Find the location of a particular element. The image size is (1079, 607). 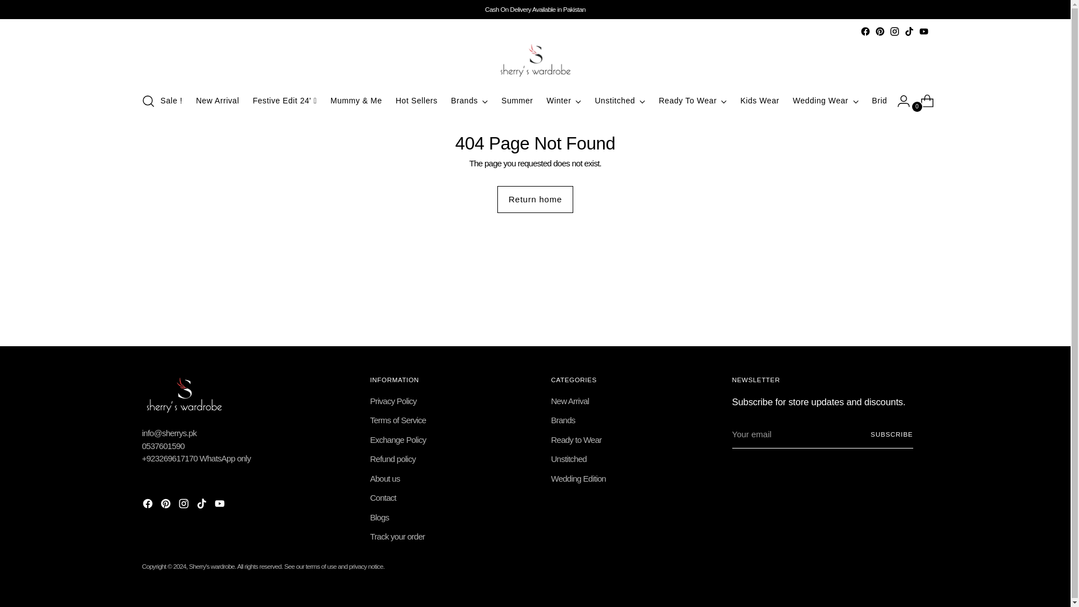

Brands is located at coordinates (470, 101).